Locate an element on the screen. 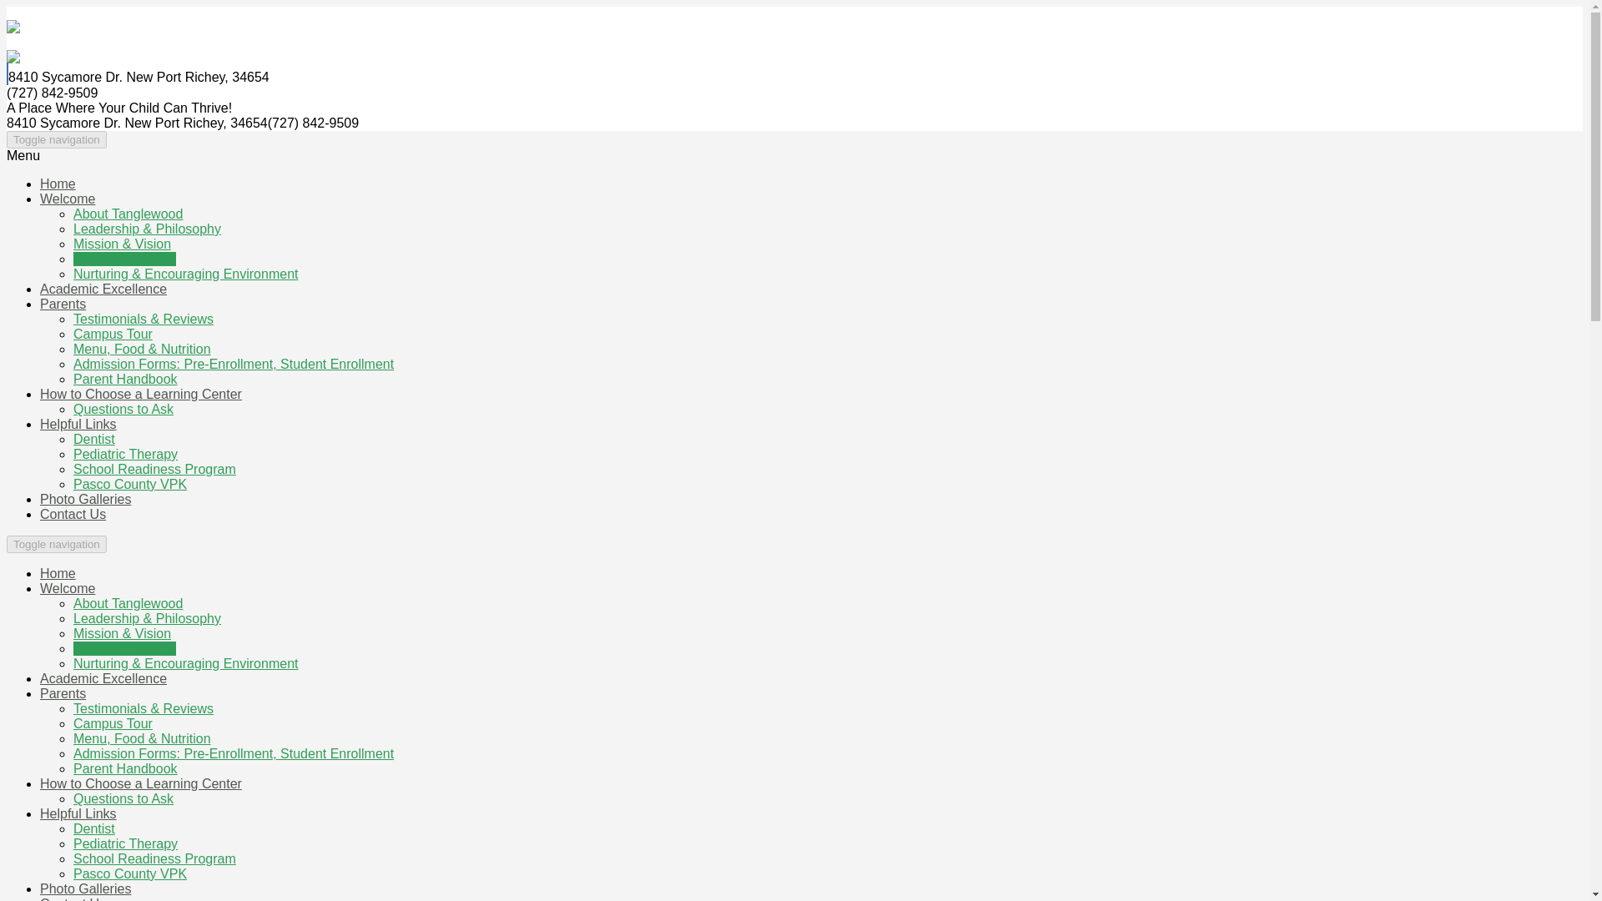  Photo Galleries is located at coordinates (85, 499).